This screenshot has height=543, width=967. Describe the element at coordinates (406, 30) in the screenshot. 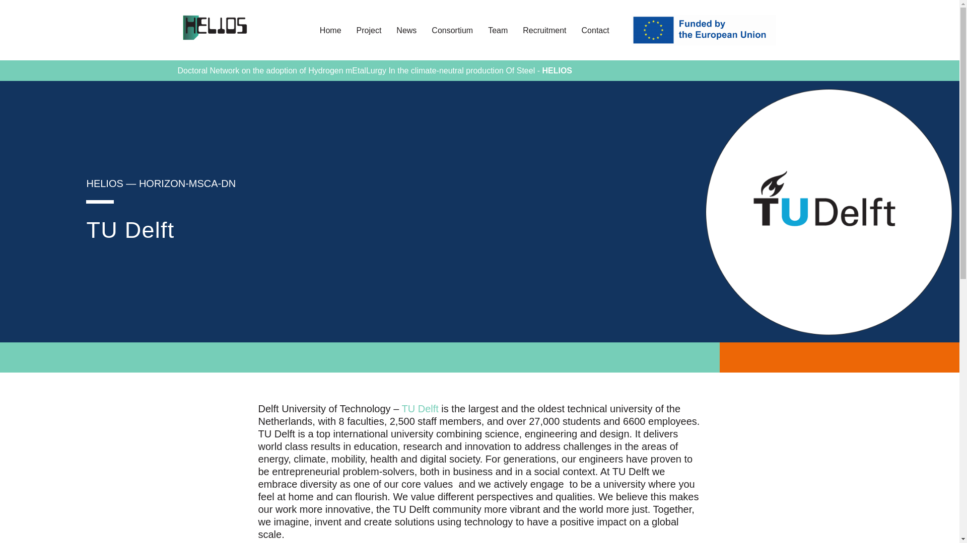

I see `News` at that location.